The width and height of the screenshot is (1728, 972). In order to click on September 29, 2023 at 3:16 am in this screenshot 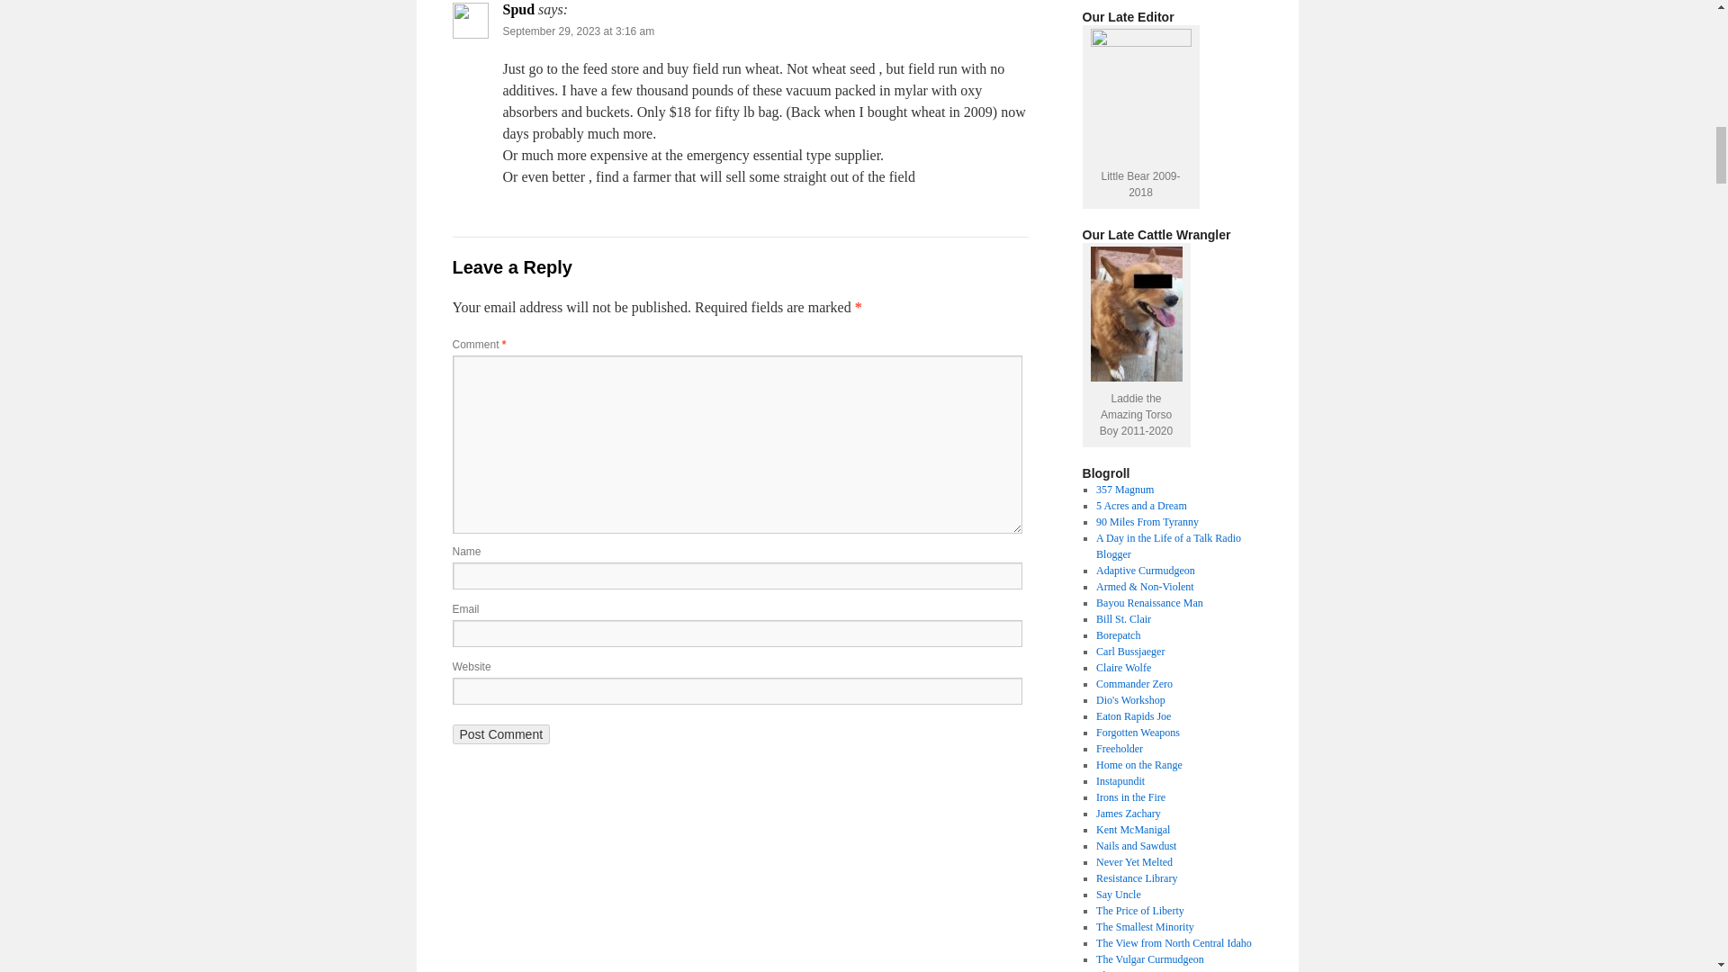, I will do `click(578, 31)`.